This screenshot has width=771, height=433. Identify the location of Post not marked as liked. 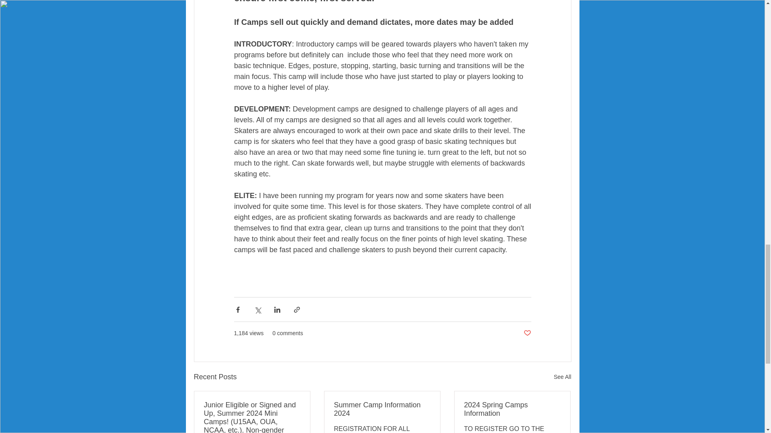
(527, 333).